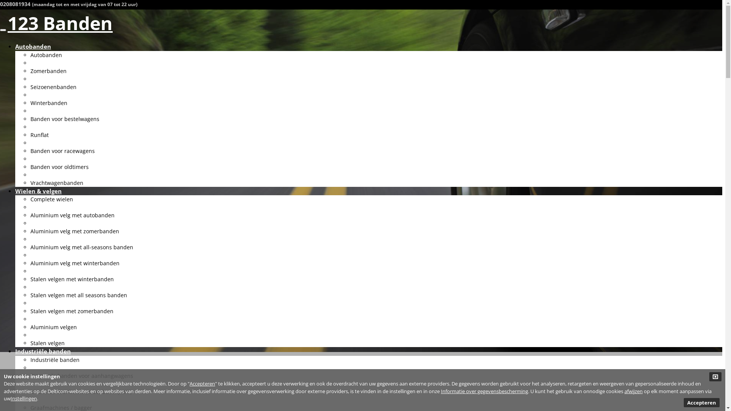 The image size is (731, 411). Describe the element at coordinates (3, 30) in the screenshot. I see `Toggle navigation` at that location.